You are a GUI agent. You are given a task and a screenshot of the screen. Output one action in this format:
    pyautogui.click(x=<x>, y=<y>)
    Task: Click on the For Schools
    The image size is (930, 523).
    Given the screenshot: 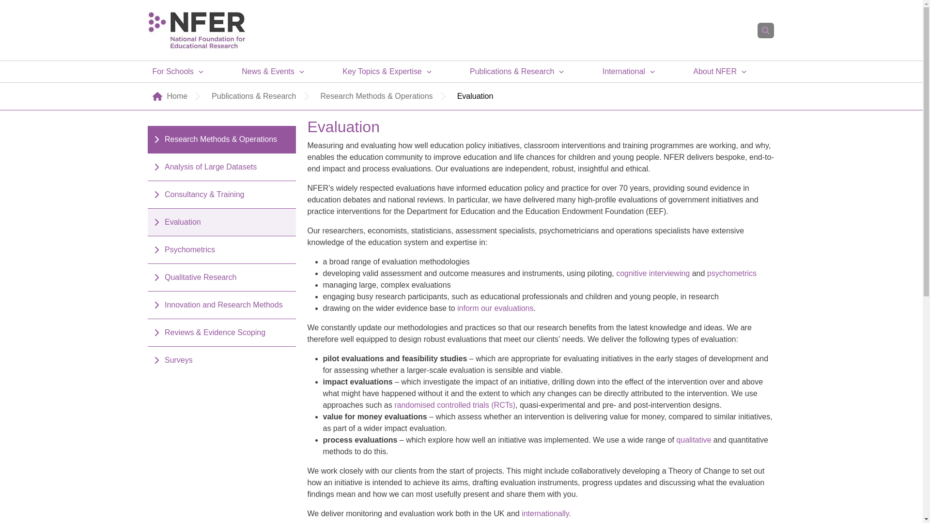 What is the action you would take?
    pyautogui.click(x=172, y=72)
    